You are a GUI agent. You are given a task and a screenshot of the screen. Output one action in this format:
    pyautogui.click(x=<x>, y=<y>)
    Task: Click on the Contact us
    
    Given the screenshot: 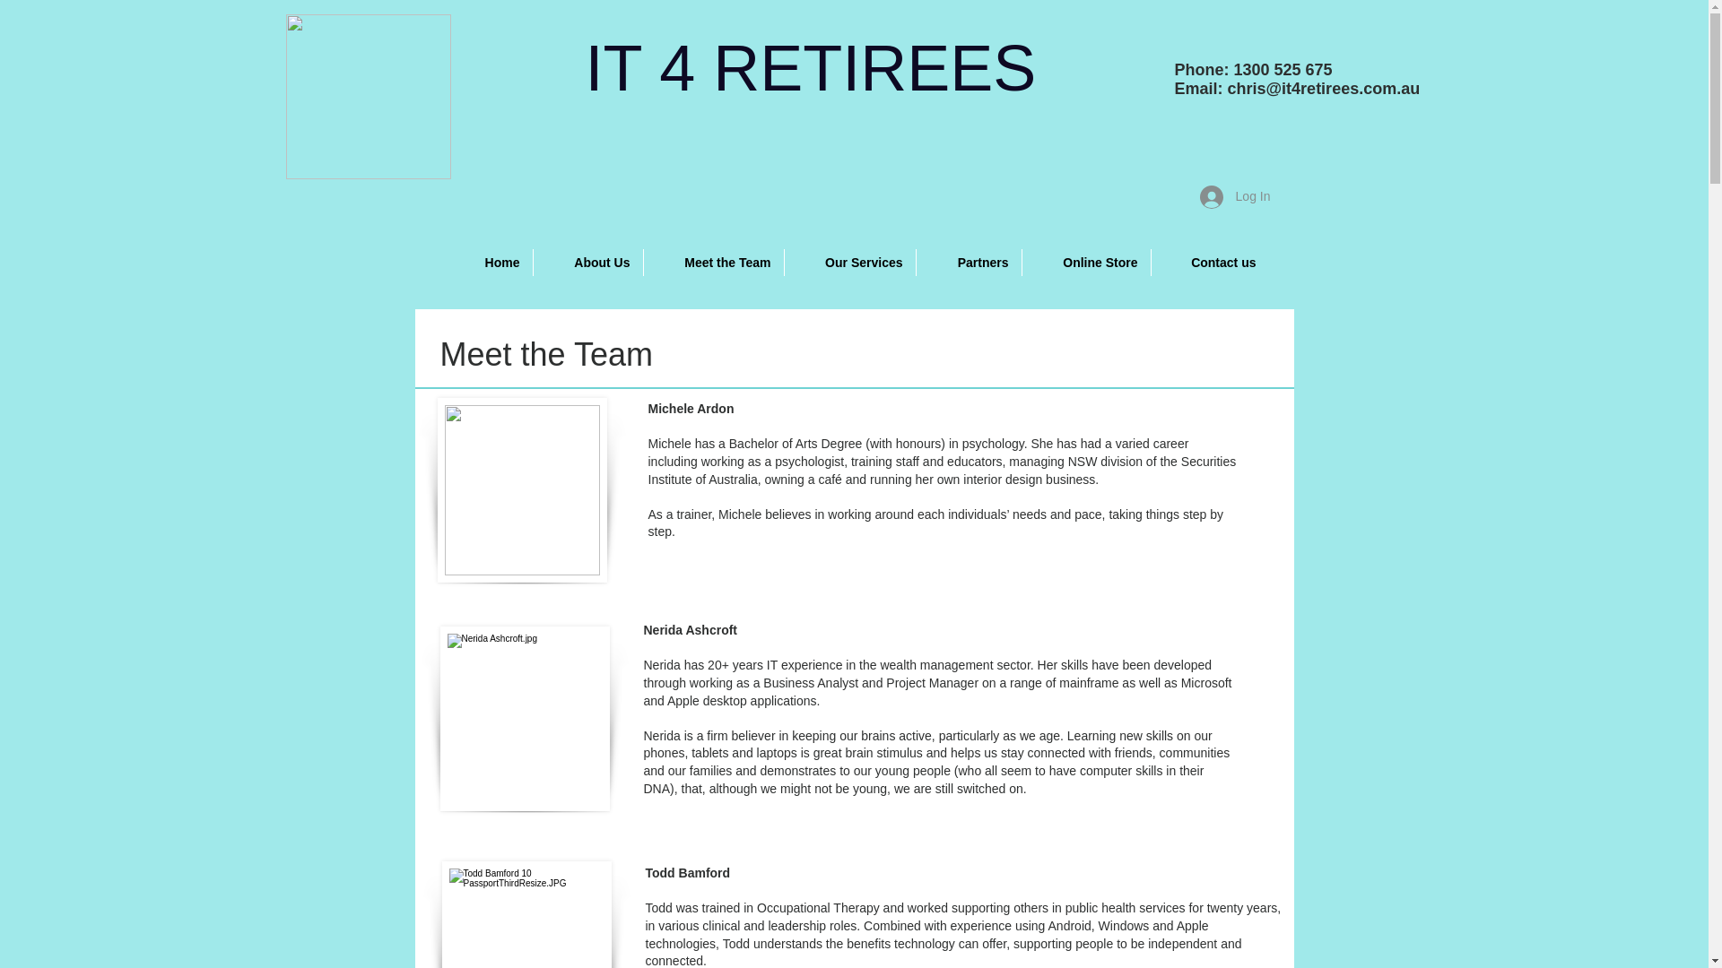 What is the action you would take?
    pyautogui.click(x=1211, y=263)
    